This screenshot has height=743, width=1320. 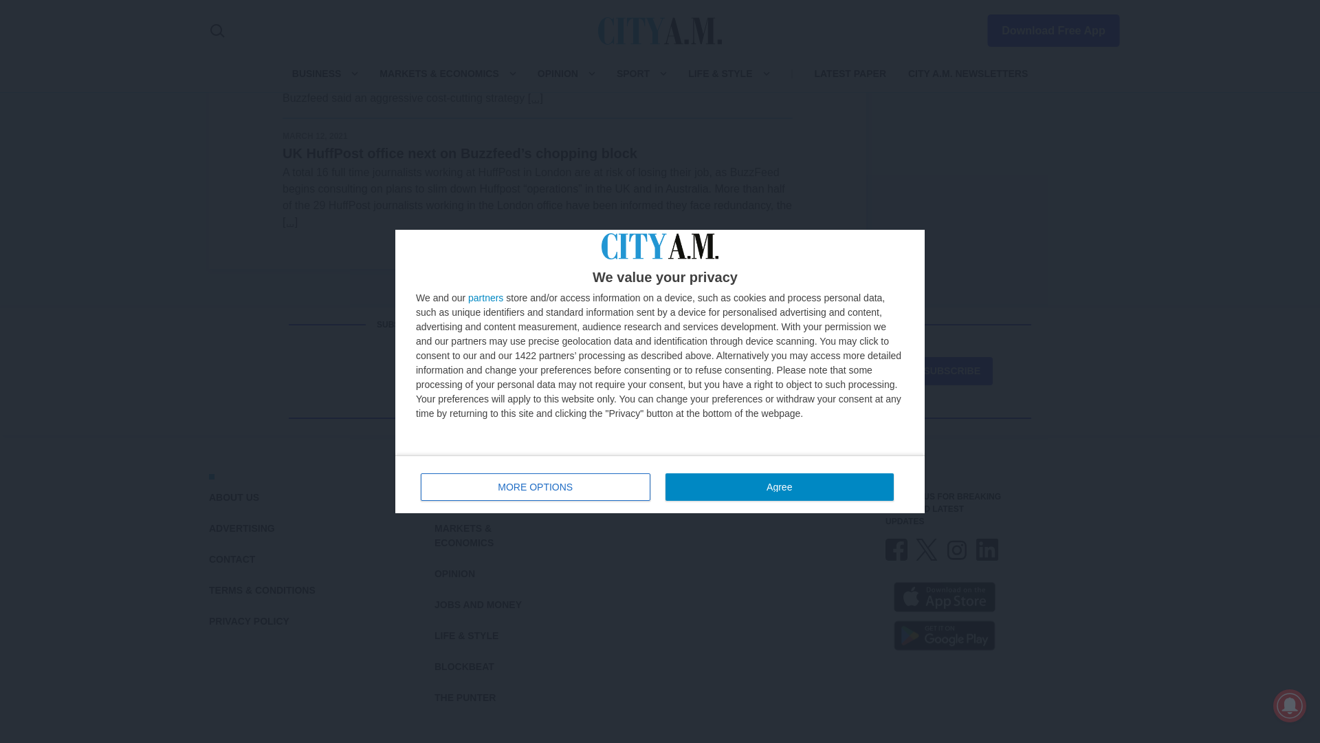 What do you see at coordinates (957, 550) in the screenshot?
I see `INSTAGRAM` at bounding box center [957, 550].